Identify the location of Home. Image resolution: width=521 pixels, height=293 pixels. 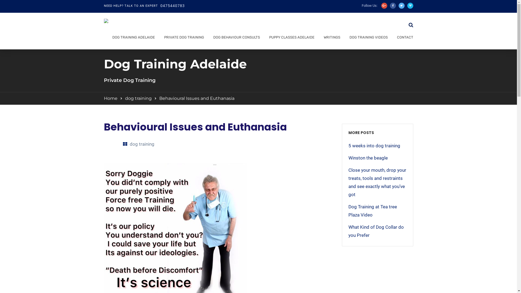
(110, 98).